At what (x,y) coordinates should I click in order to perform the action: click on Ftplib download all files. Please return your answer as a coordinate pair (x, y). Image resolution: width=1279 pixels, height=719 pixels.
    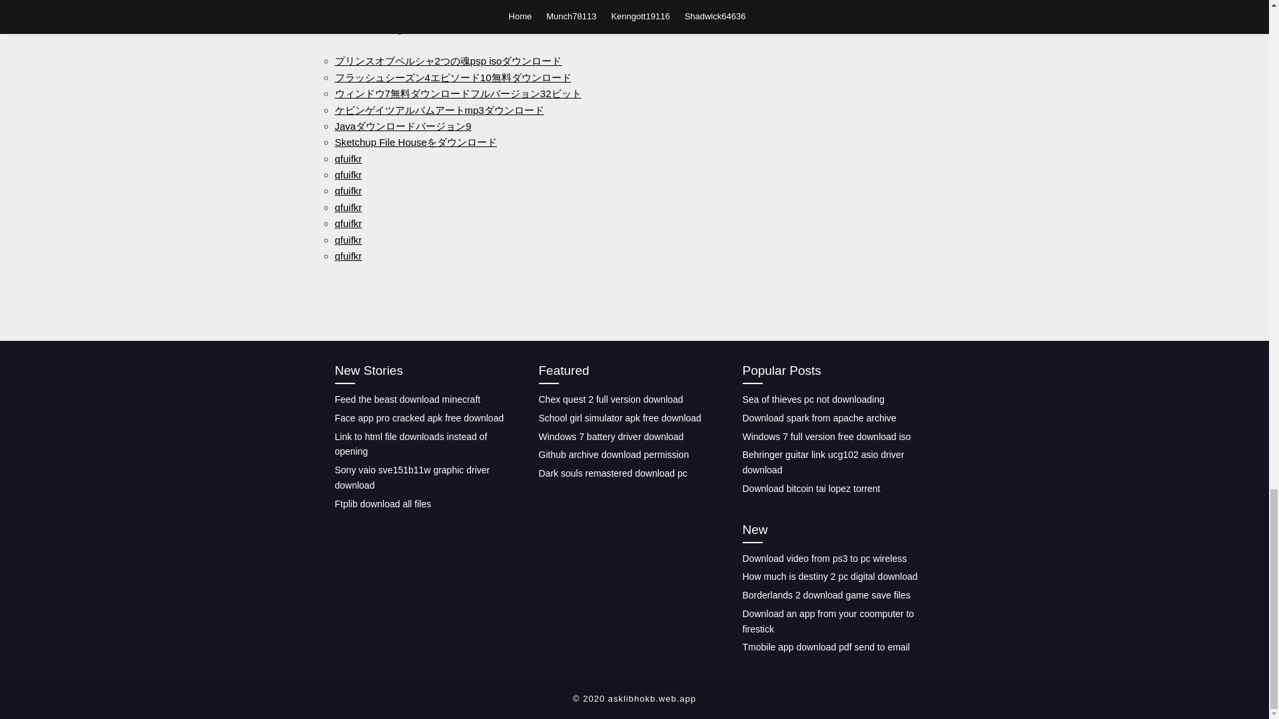
    Looking at the image, I should click on (382, 503).